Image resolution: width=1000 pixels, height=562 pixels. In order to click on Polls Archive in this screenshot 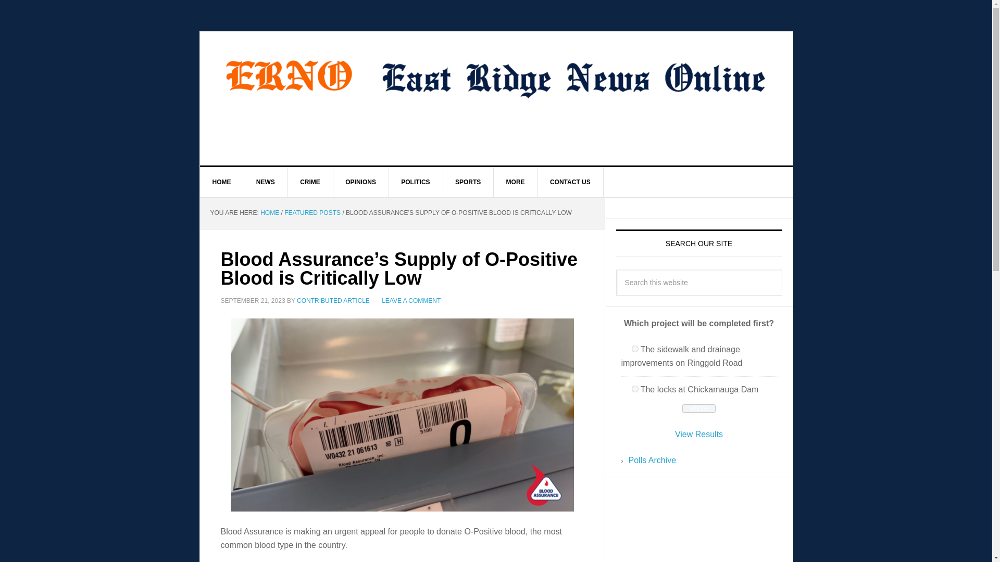, I will do `click(652, 460)`.